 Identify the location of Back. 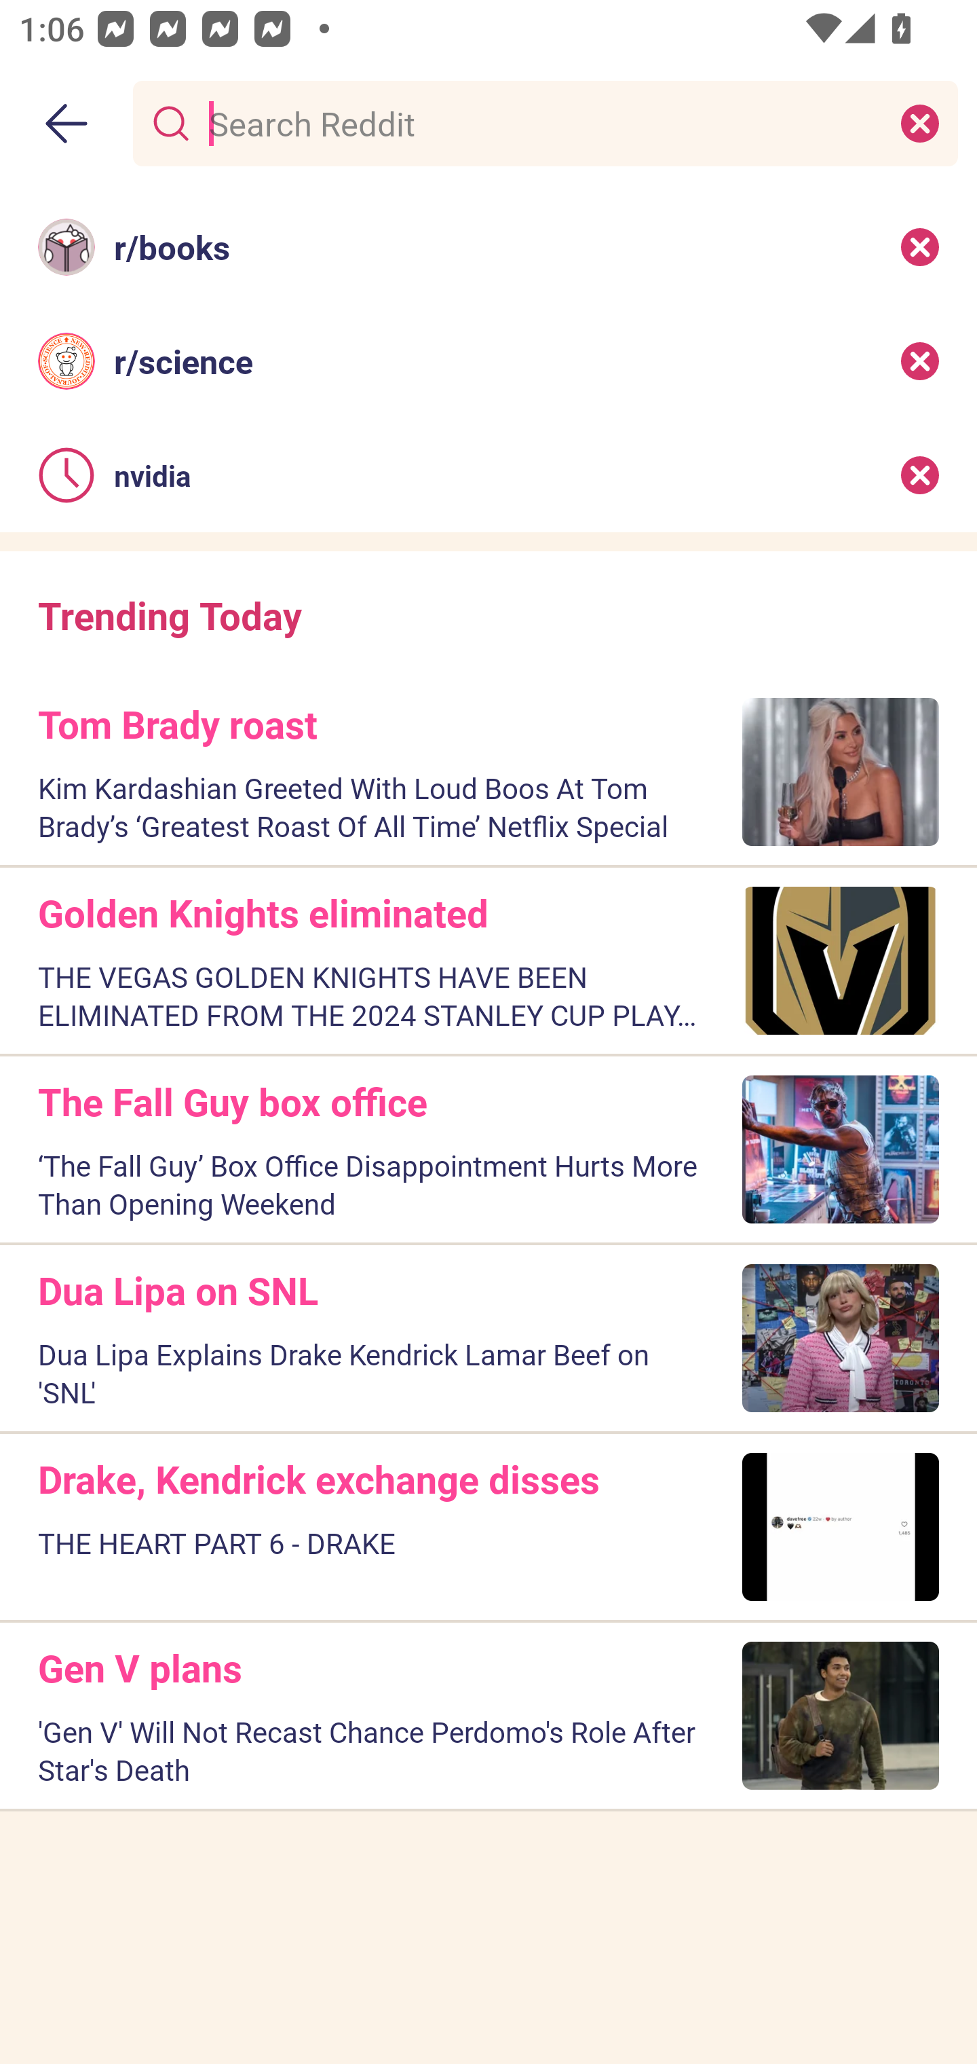
(66, 124).